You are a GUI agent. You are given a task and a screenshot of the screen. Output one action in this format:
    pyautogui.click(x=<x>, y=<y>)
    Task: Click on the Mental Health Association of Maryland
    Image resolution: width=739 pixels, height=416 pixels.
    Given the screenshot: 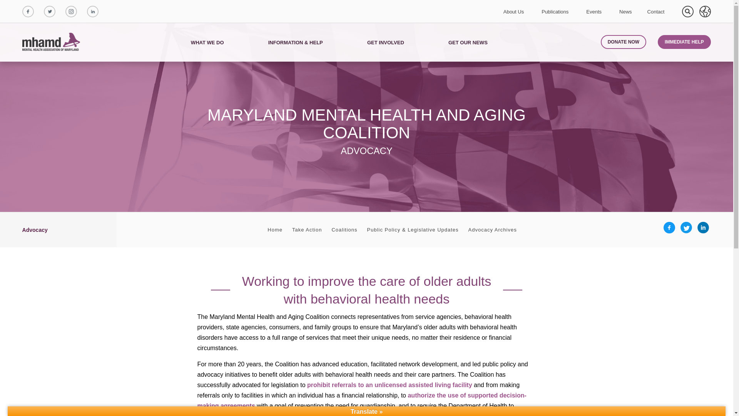 What is the action you would take?
    pyautogui.click(x=52, y=42)
    